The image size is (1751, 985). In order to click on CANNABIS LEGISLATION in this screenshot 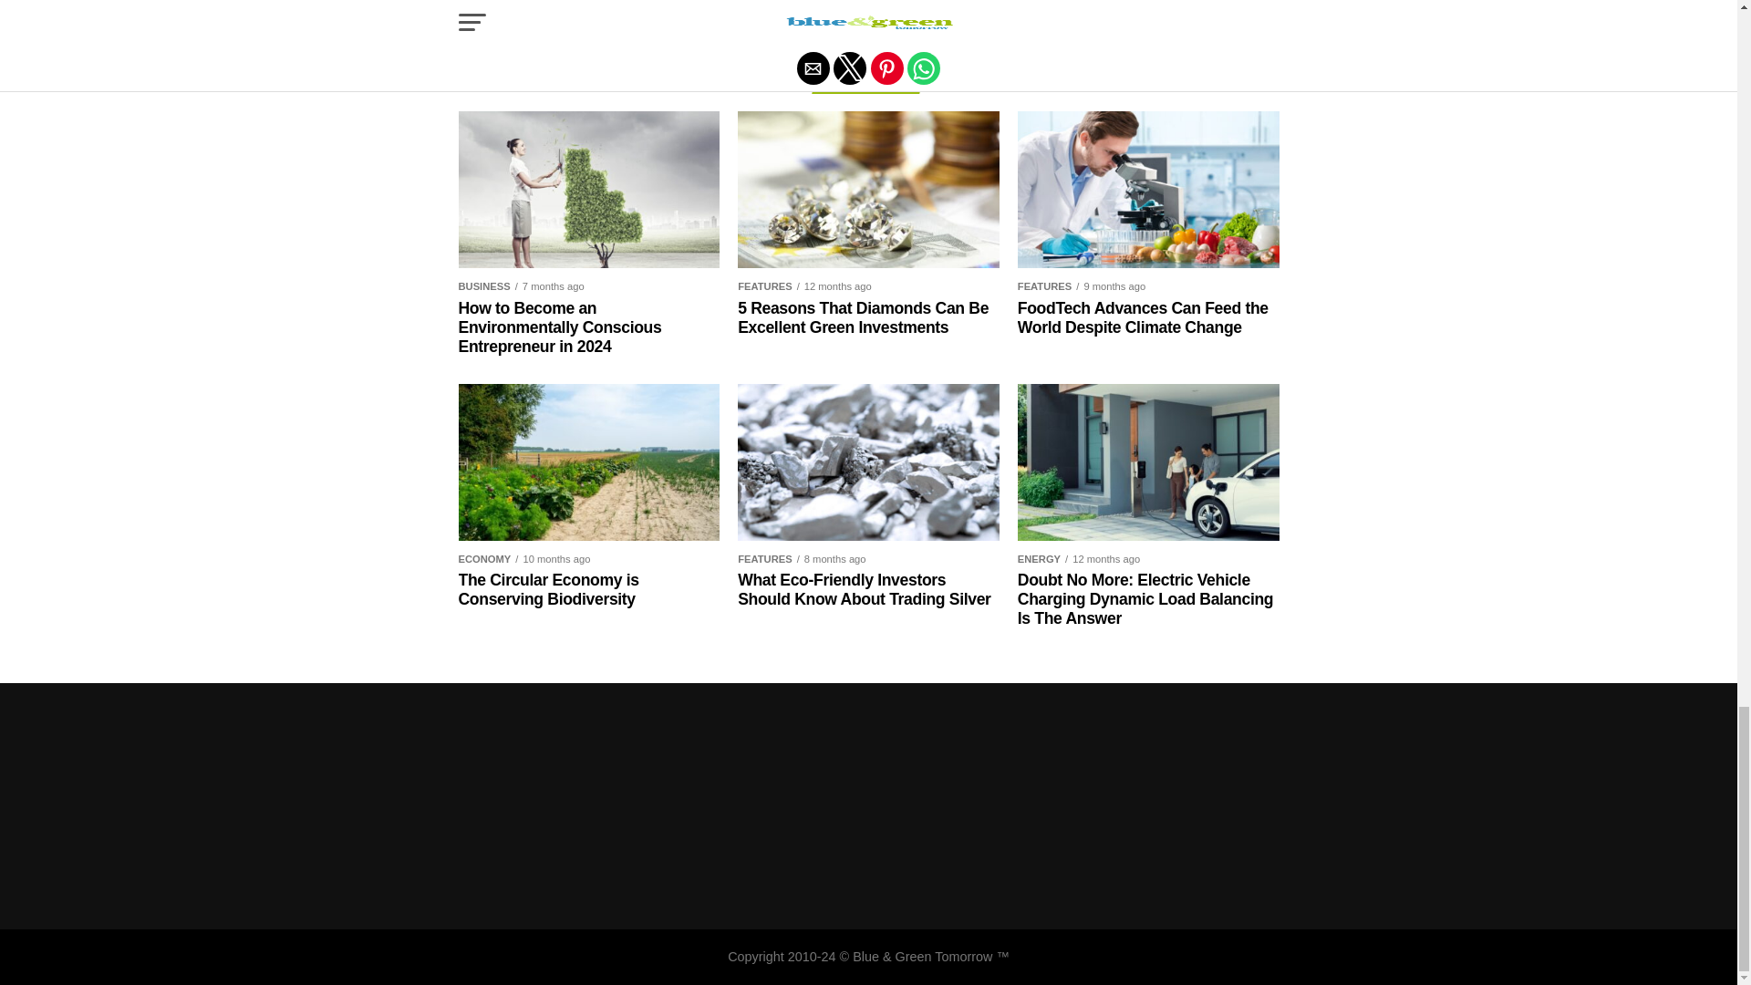, I will do `click(729, 4)`.